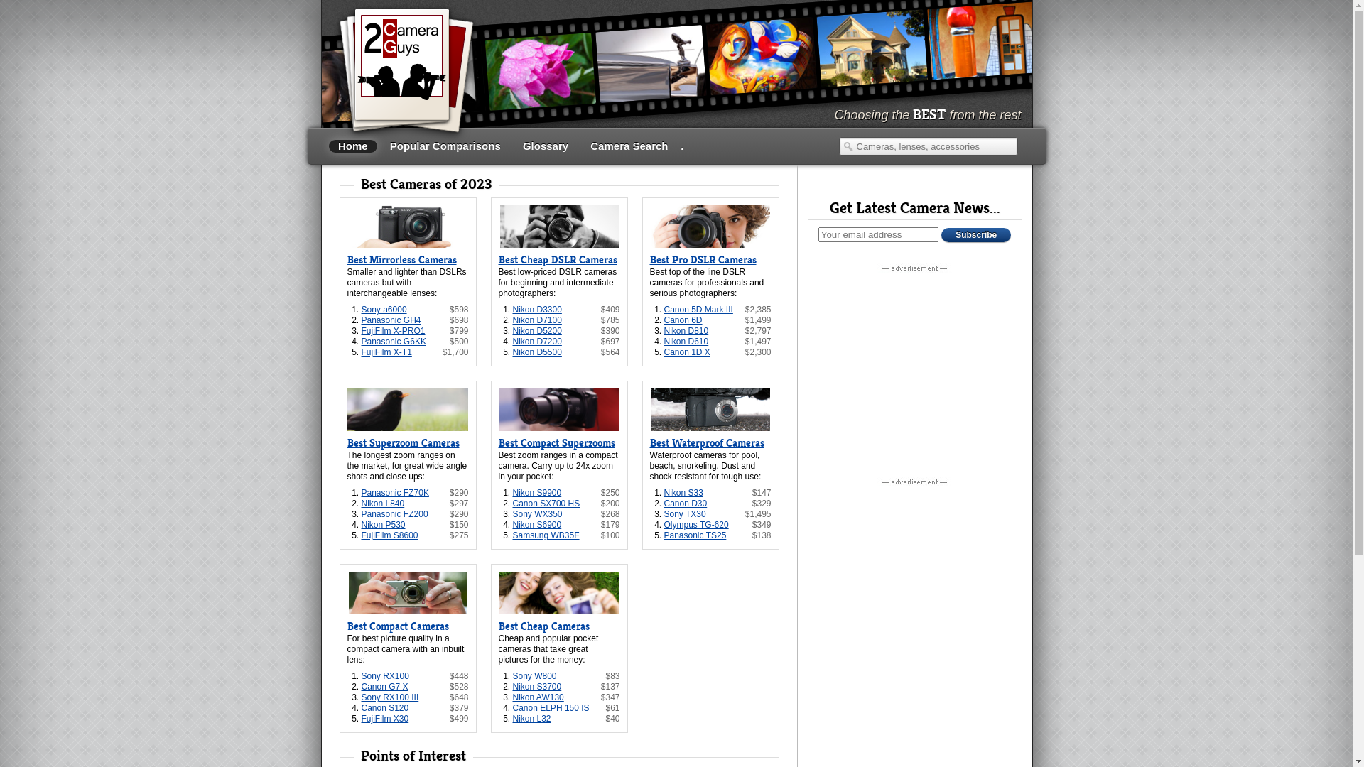 Image resolution: width=1364 pixels, height=767 pixels. Describe the element at coordinates (384, 687) in the screenshot. I see `Canon G7 X` at that location.